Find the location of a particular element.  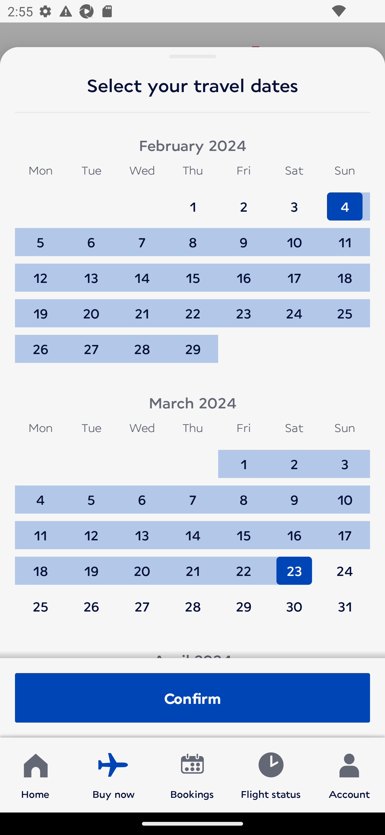

14 is located at coordinates (142, 273).